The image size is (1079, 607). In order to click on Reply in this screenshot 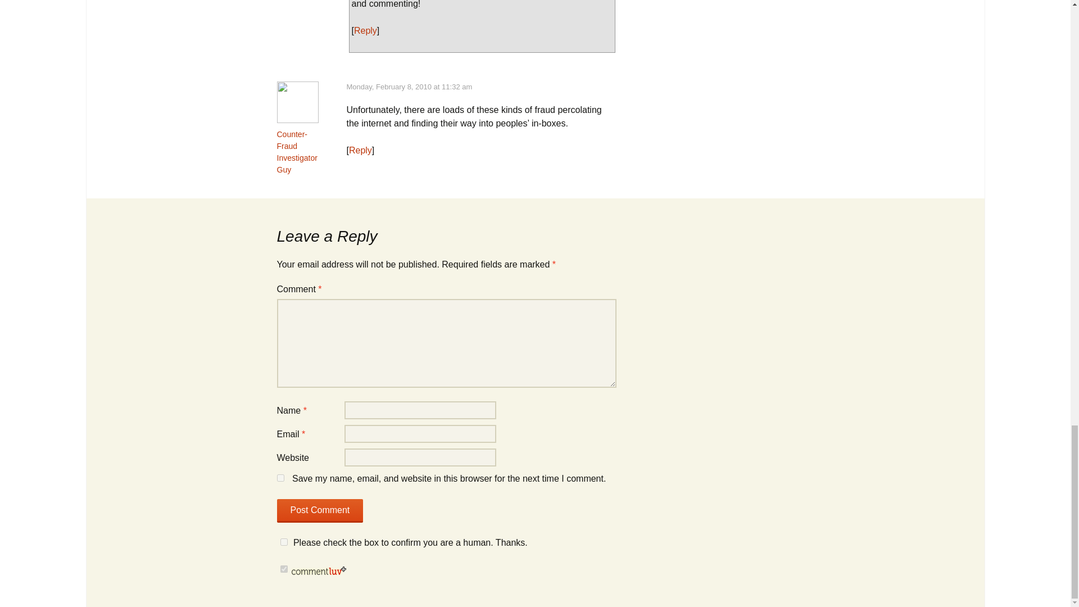, I will do `click(360, 151)`.